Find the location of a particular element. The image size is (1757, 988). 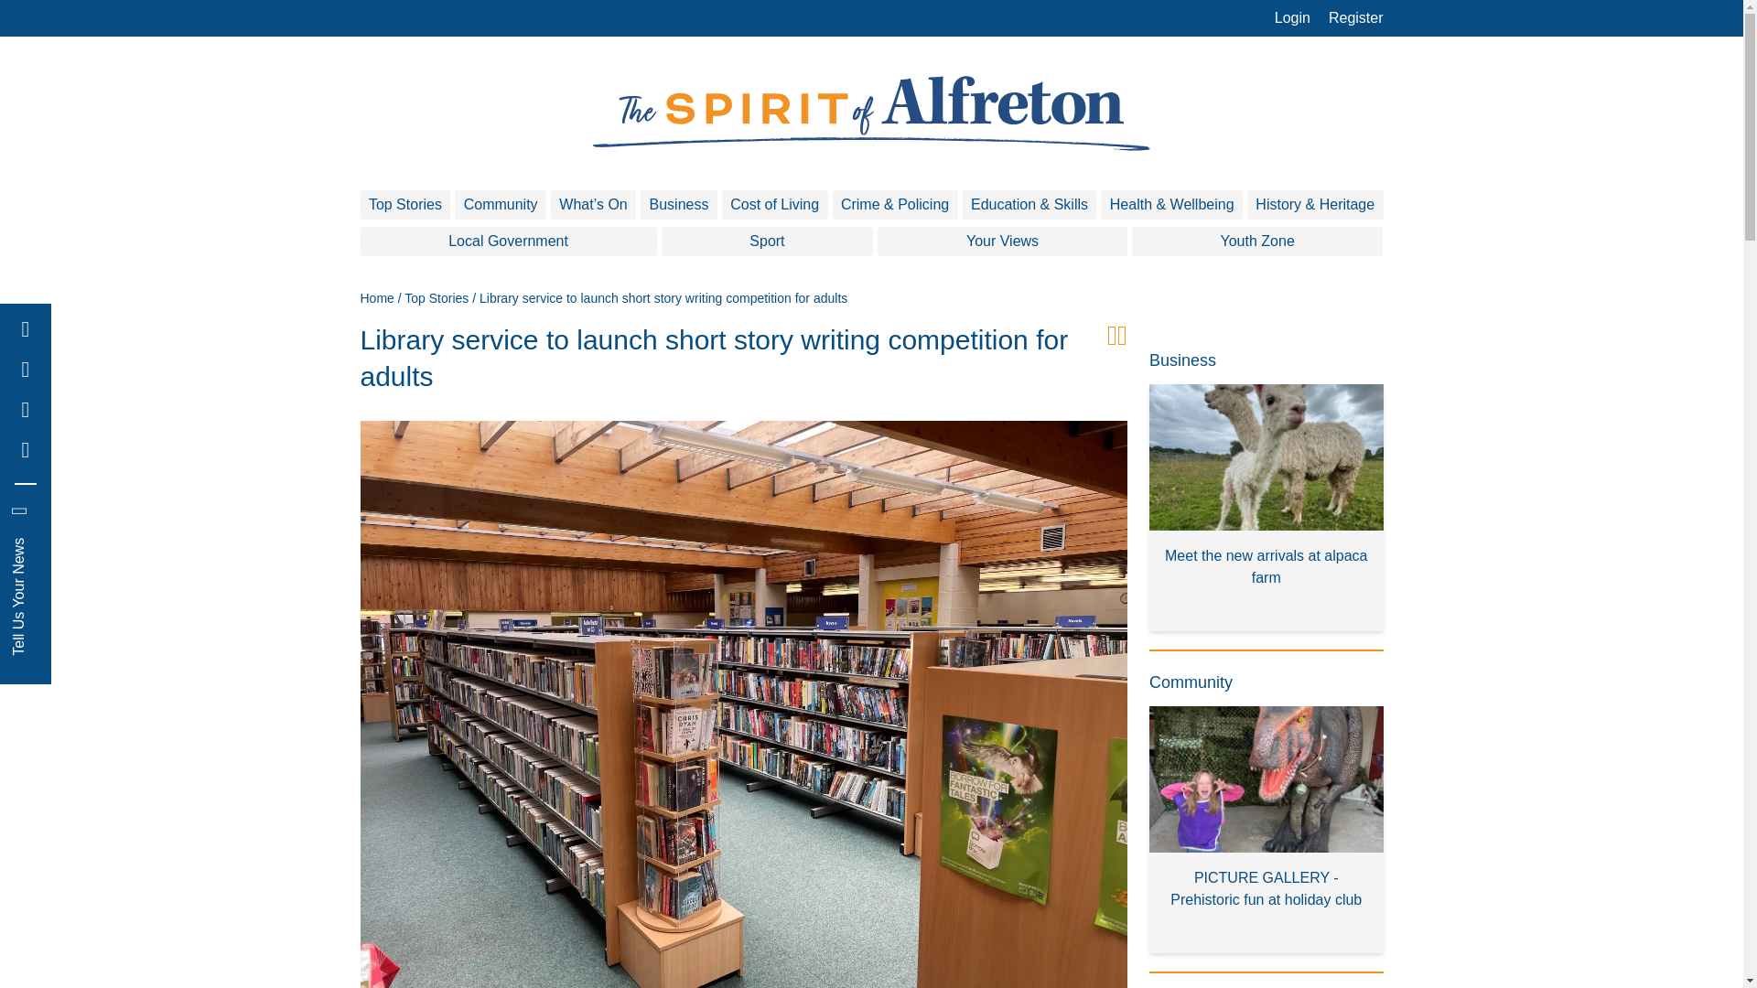

Home is located at coordinates (377, 297).